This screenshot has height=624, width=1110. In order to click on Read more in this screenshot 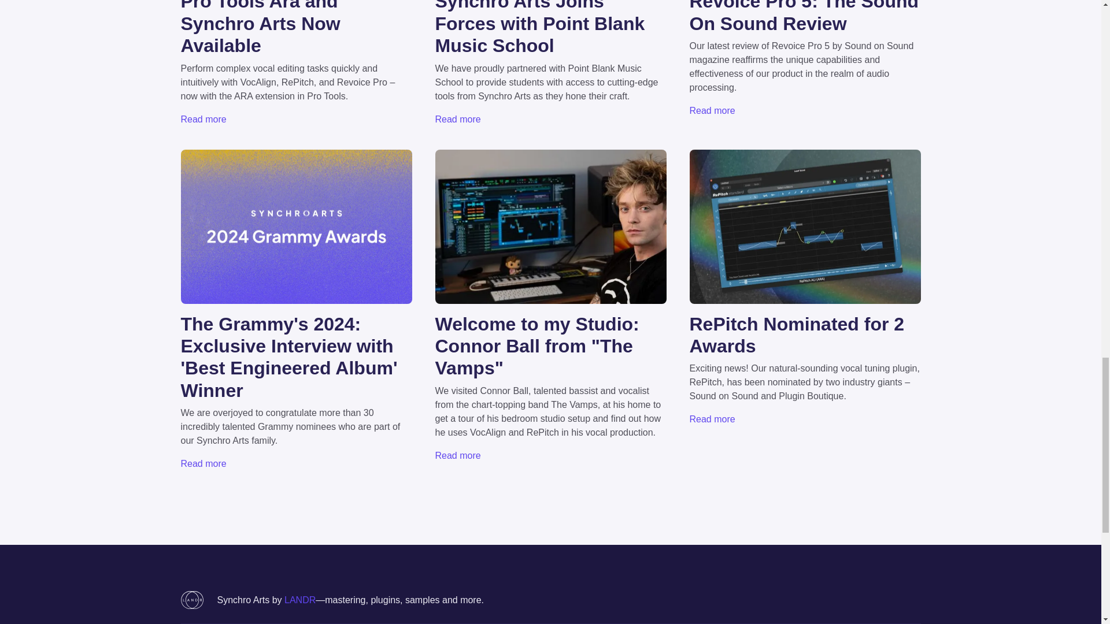, I will do `click(458, 455)`.